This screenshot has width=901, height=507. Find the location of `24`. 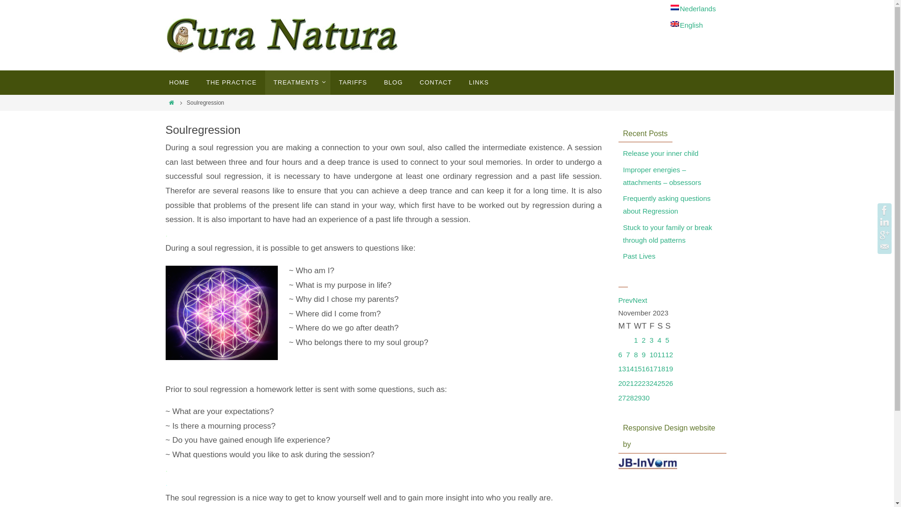

24 is located at coordinates (653, 384).